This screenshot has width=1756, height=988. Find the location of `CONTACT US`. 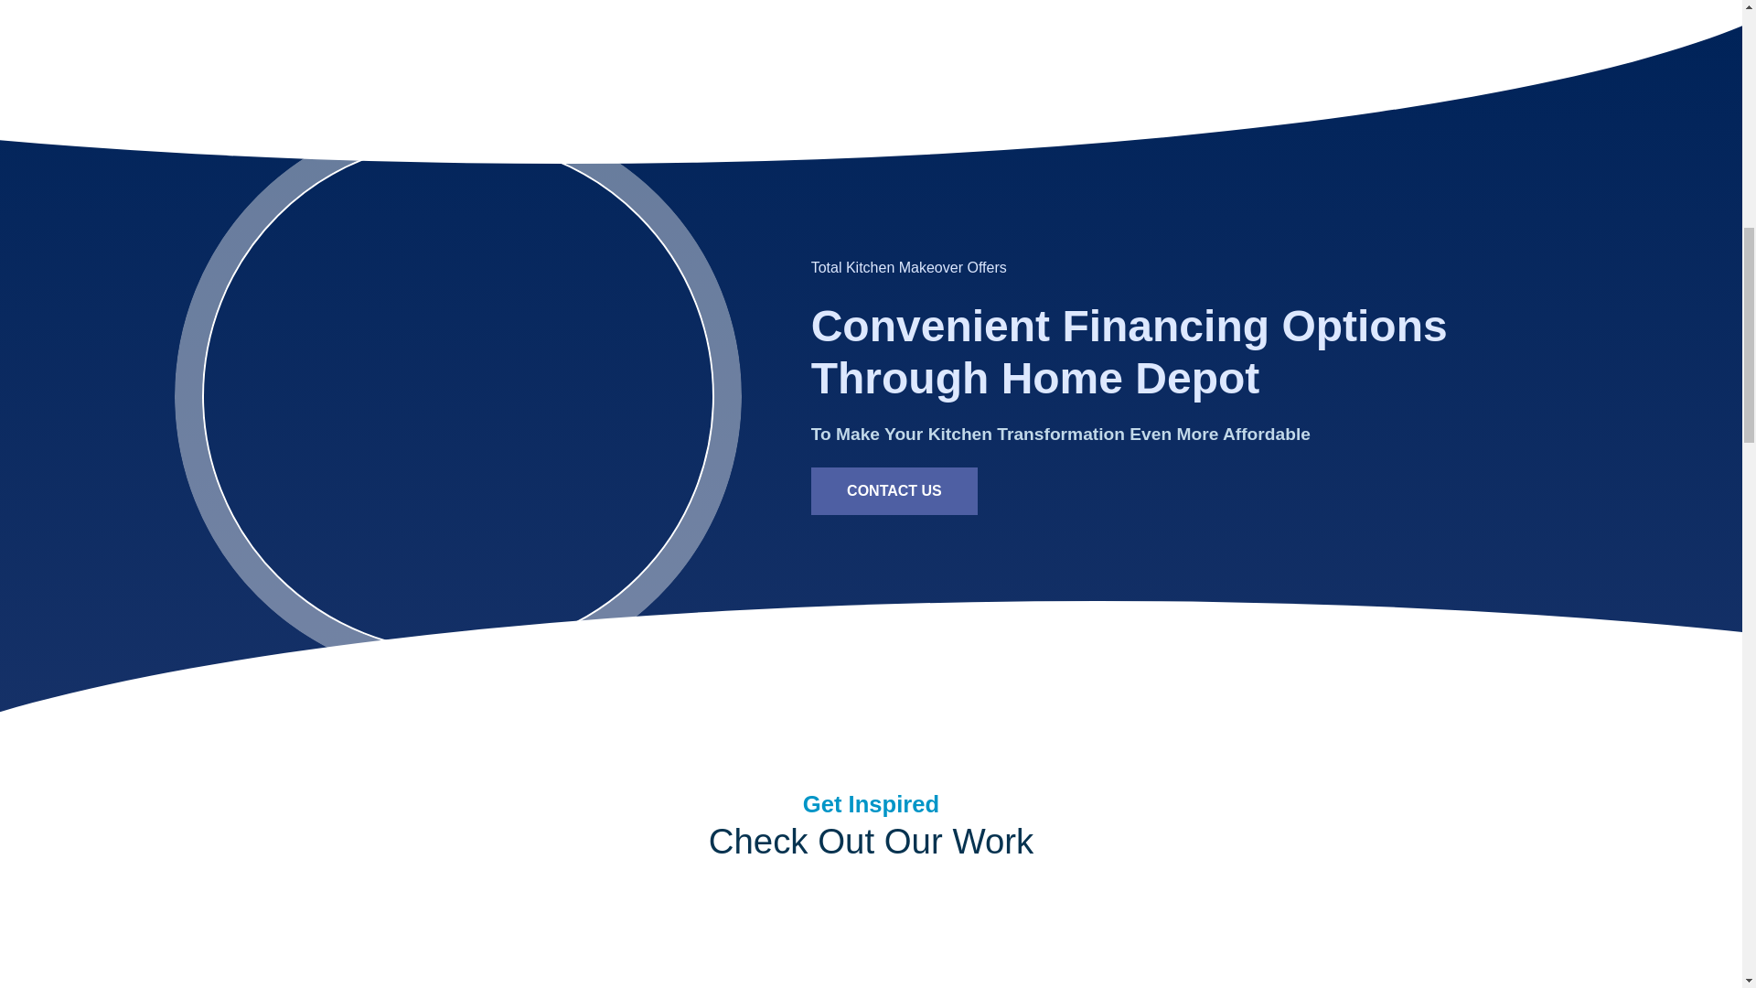

CONTACT US is located at coordinates (894, 490).